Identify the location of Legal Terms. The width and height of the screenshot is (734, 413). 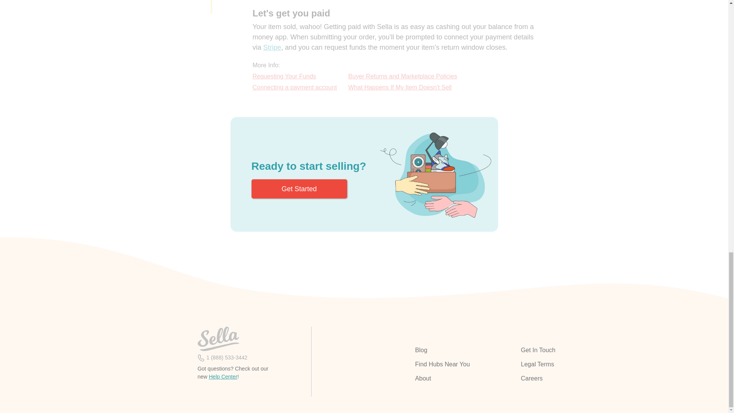
(570, 364).